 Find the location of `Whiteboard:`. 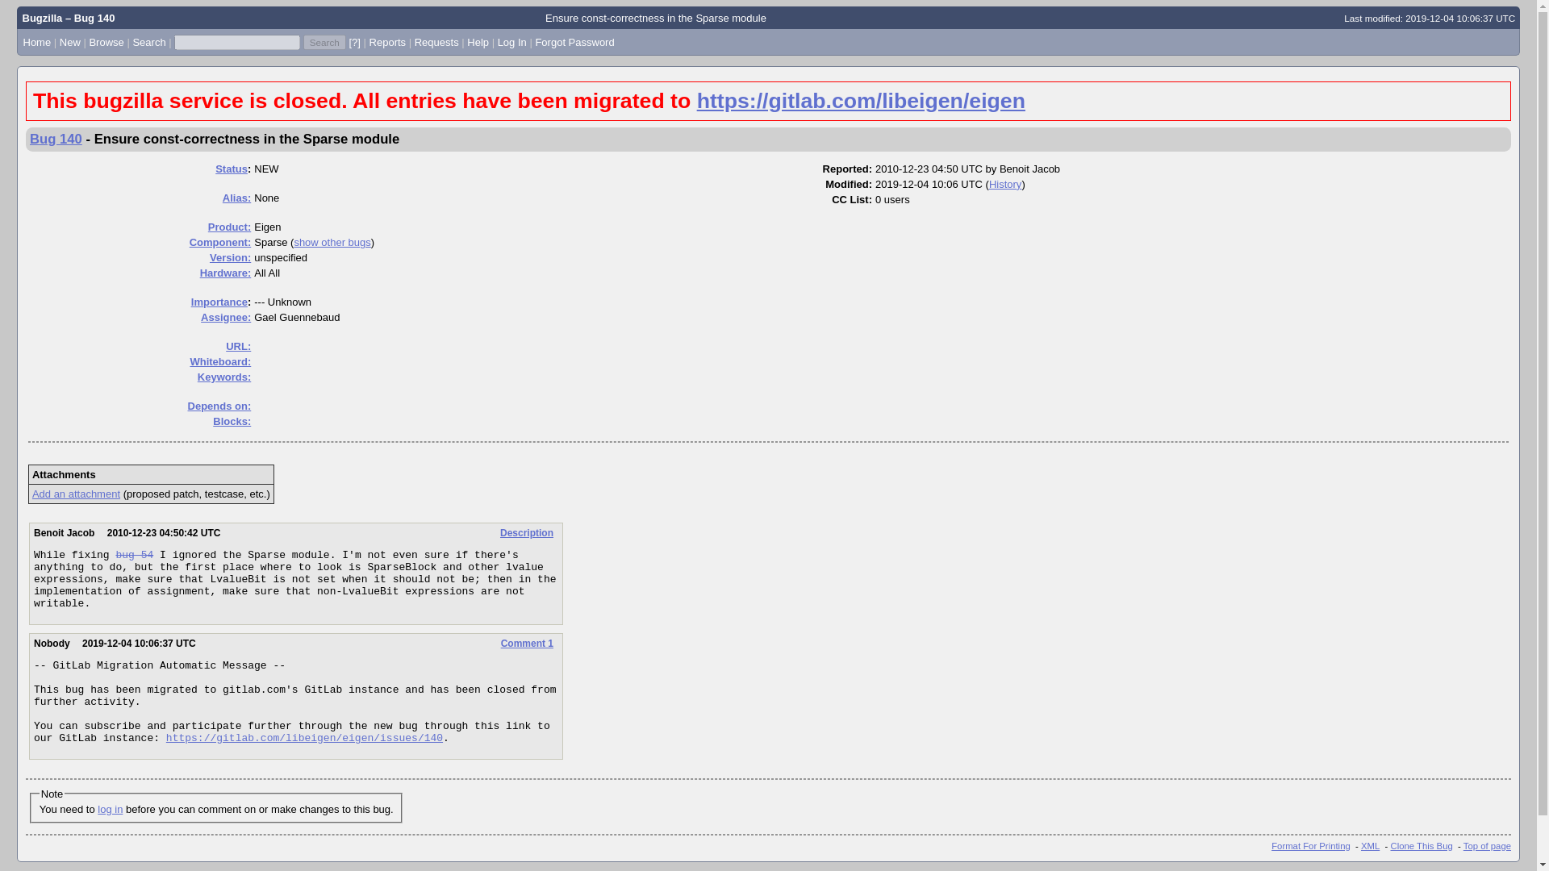

Whiteboard: is located at coordinates (219, 361).